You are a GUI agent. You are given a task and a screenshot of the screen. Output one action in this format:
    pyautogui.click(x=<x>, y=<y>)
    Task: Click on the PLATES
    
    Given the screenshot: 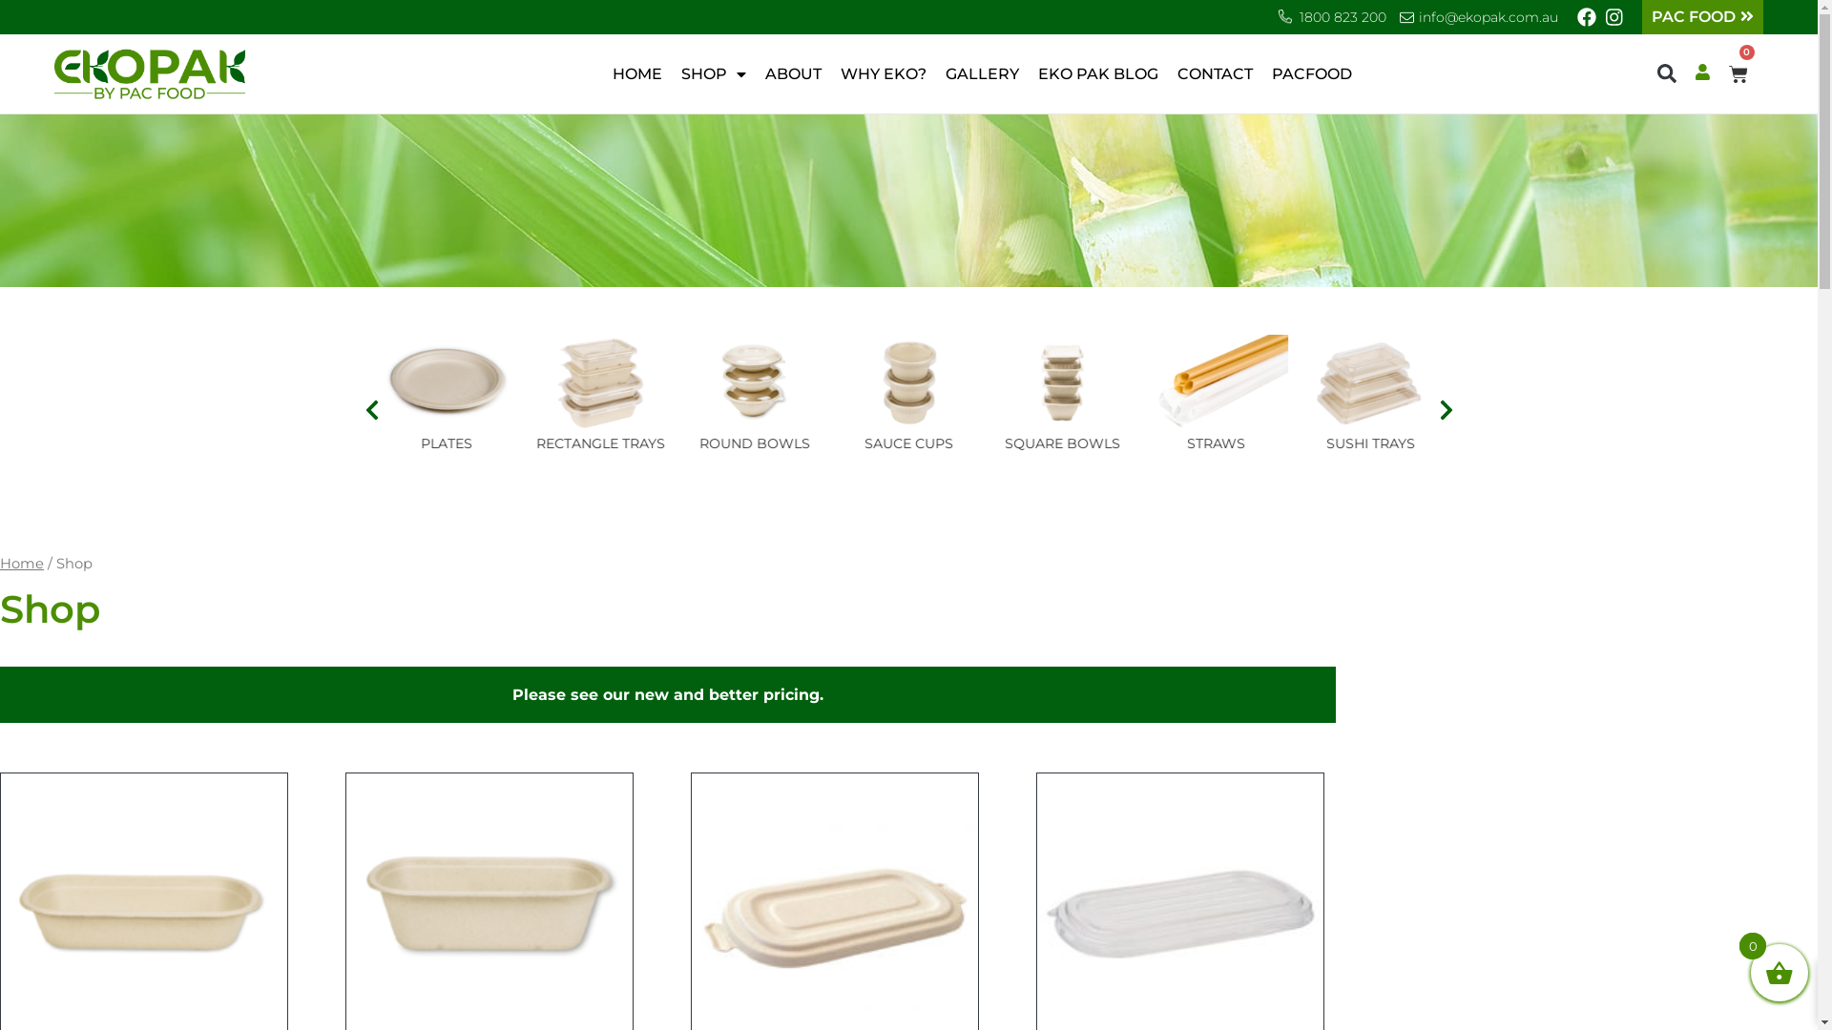 What is the action you would take?
    pyautogui.click(x=601, y=443)
    